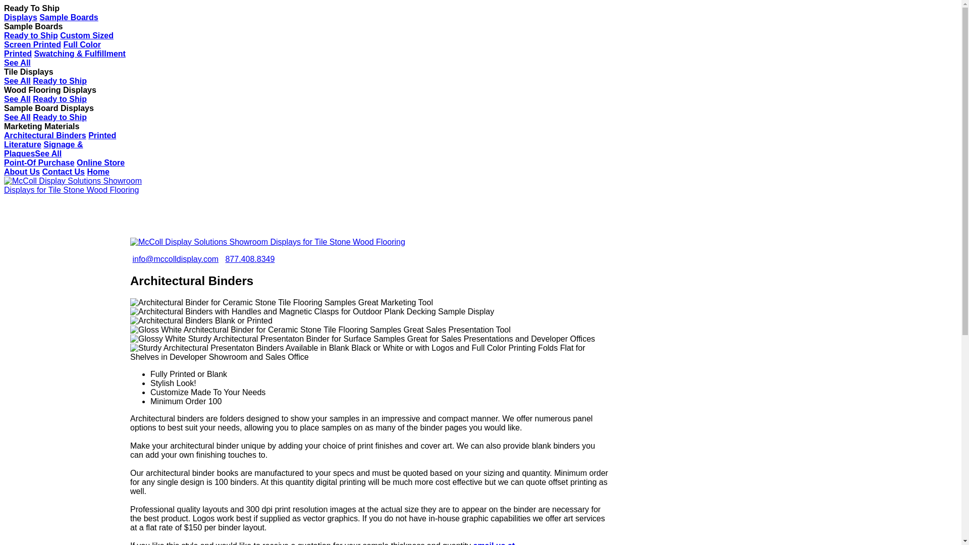  I want to click on Printed Literature, so click(60, 140).